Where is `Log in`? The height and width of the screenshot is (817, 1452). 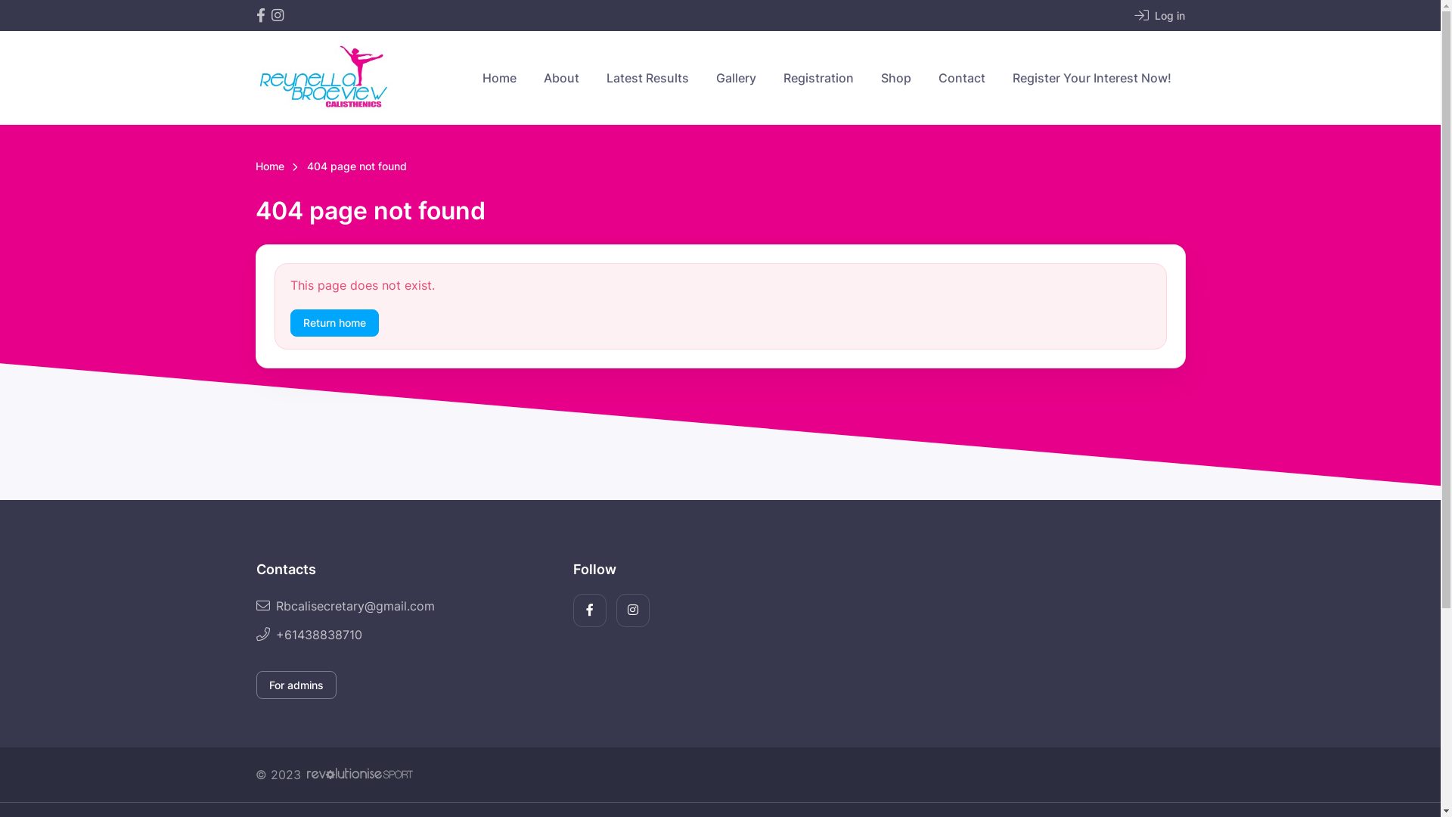
Log in is located at coordinates (1165, 15).